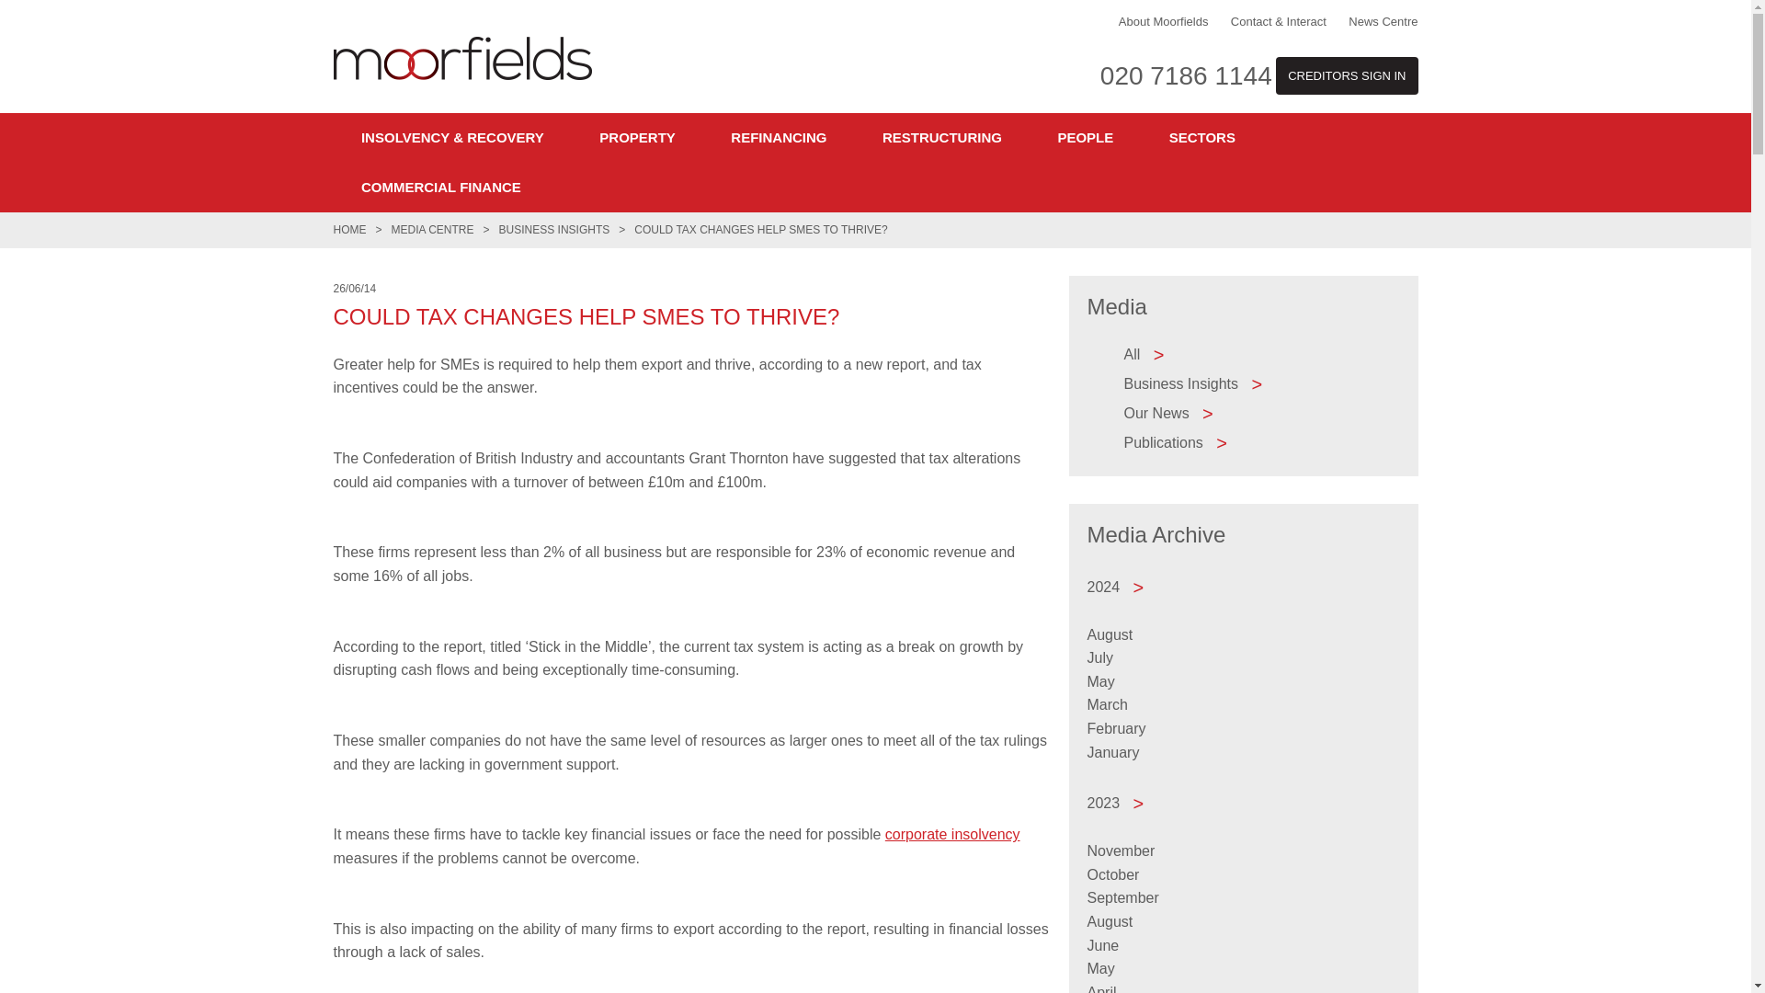 This screenshot has width=1765, height=993. Describe the element at coordinates (1383, 22) in the screenshot. I see `News Centre` at that location.